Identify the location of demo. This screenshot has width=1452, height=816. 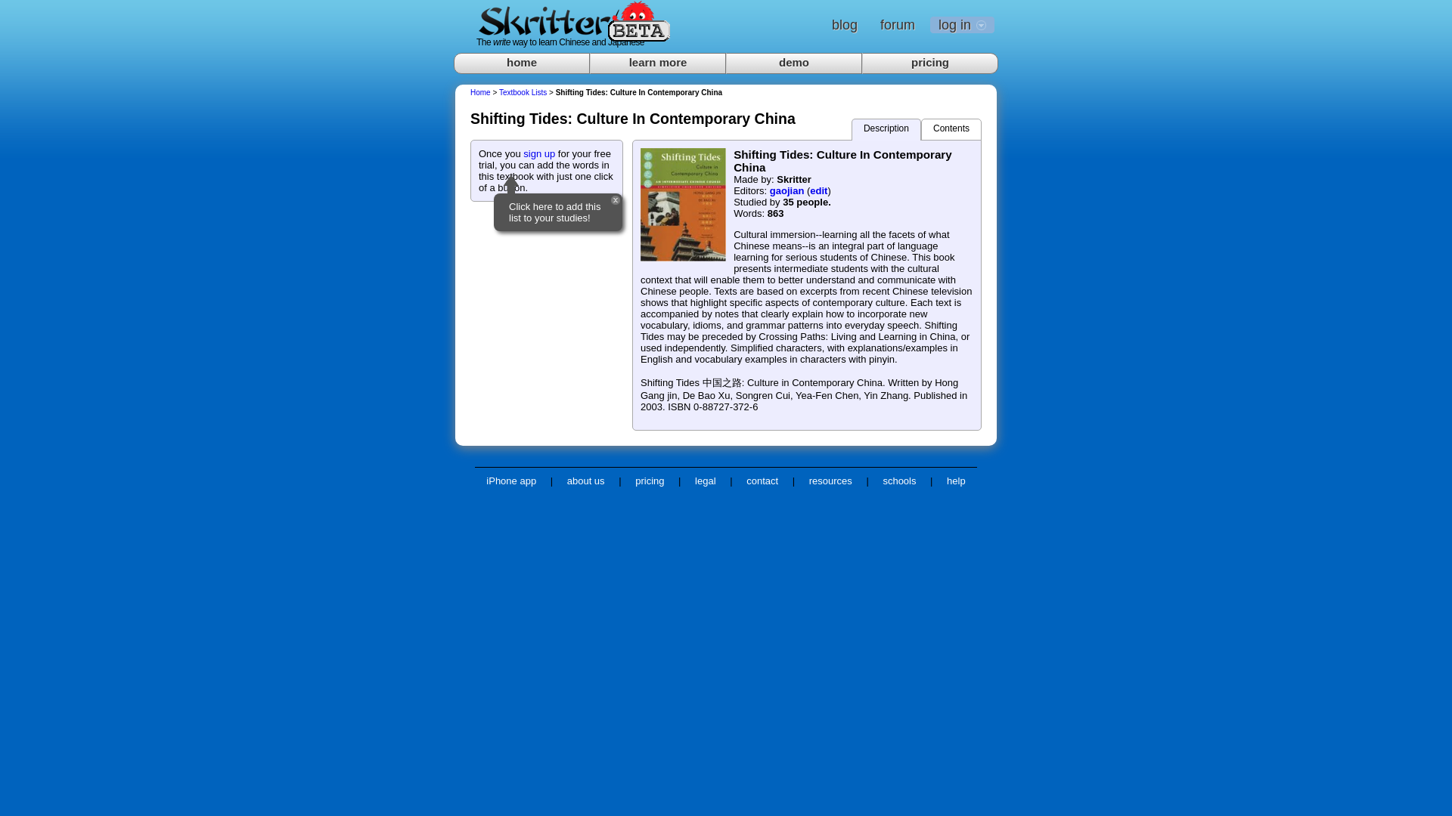
(794, 63).